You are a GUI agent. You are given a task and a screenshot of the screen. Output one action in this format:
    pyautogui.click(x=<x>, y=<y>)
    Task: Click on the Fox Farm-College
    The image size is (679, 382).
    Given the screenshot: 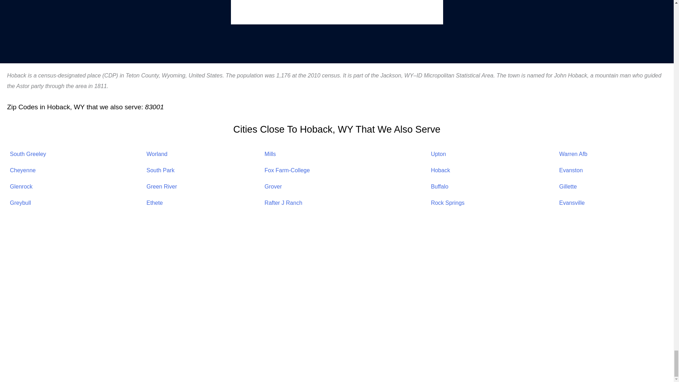 What is the action you would take?
    pyautogui.click(x=287, y=170)
    